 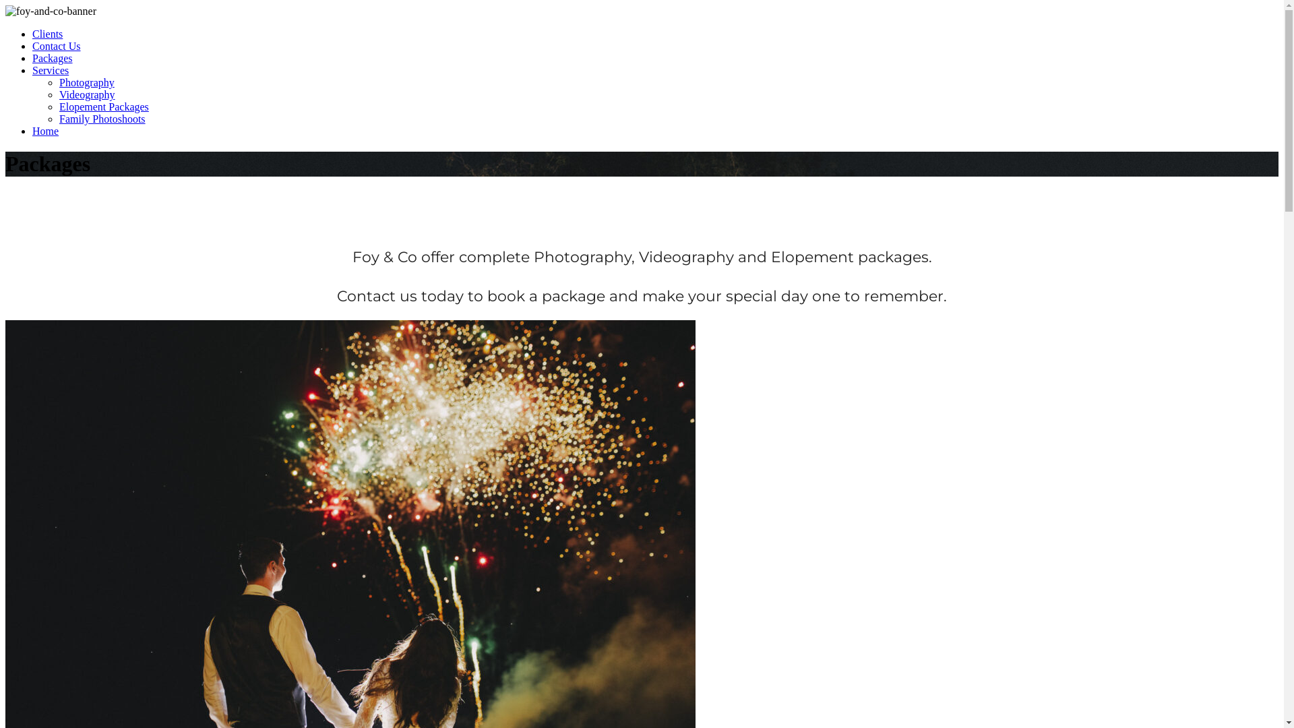 What do you see at coordinates (104, 107) in the screenshot?
I see `Elopement Packages` at bounding box center [104, 107].